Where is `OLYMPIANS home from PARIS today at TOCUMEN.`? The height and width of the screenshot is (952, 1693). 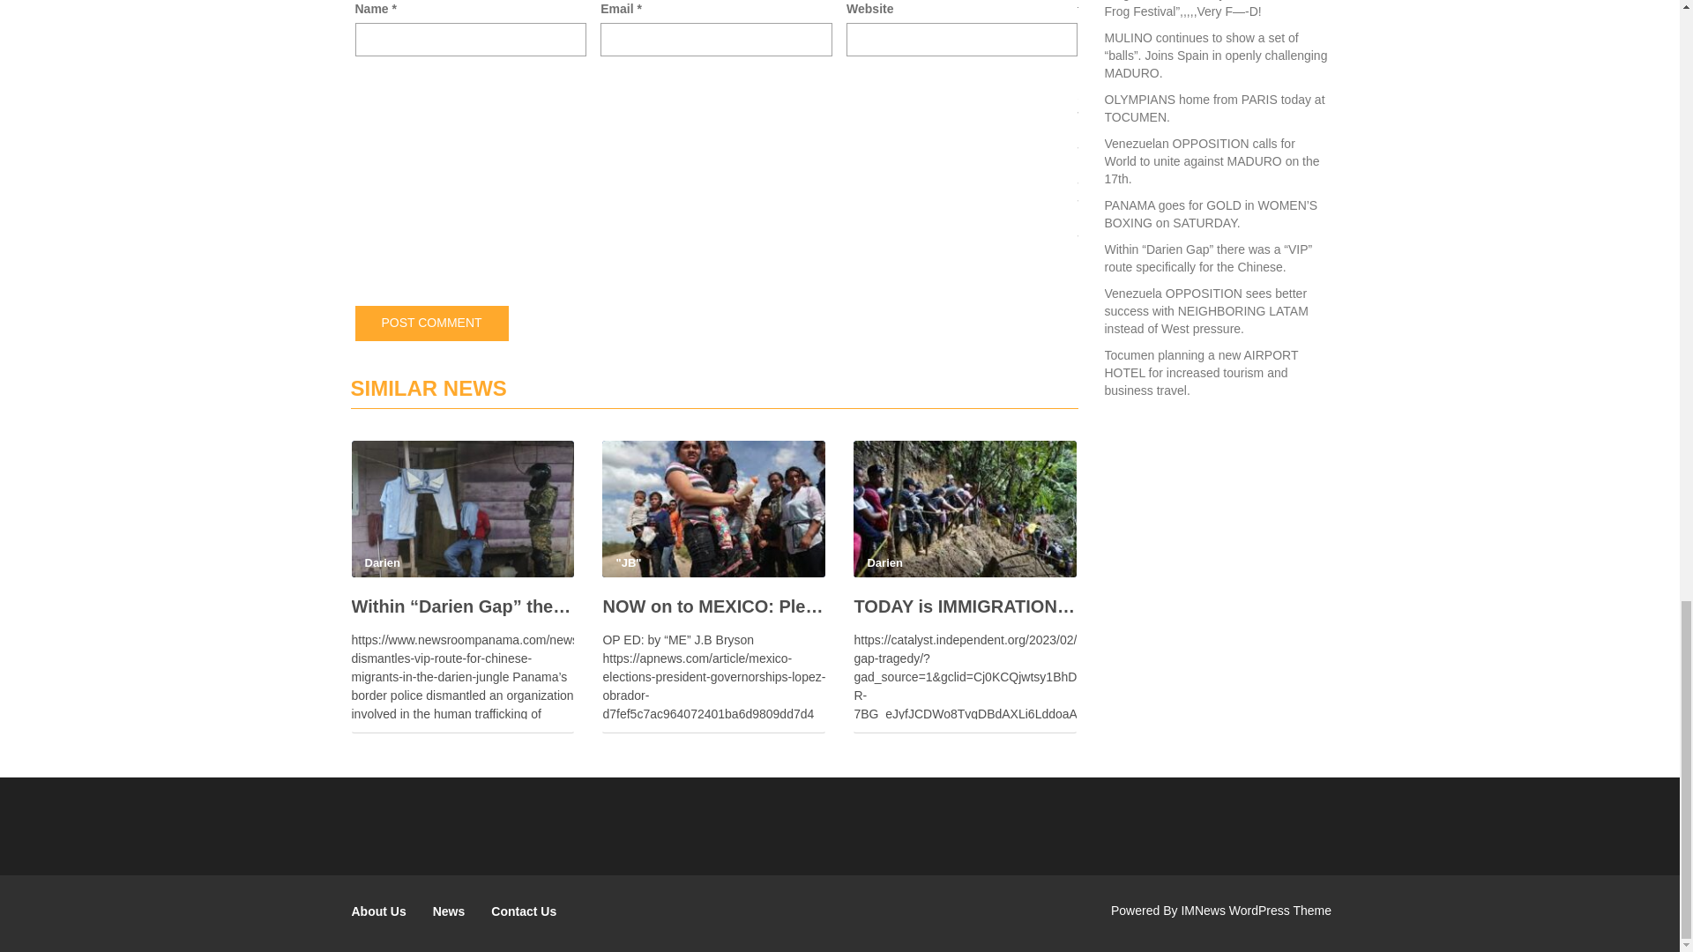 OLYMPIANS home from PARIS today at TOCUMEN. is located at coordinates (1213, 108).